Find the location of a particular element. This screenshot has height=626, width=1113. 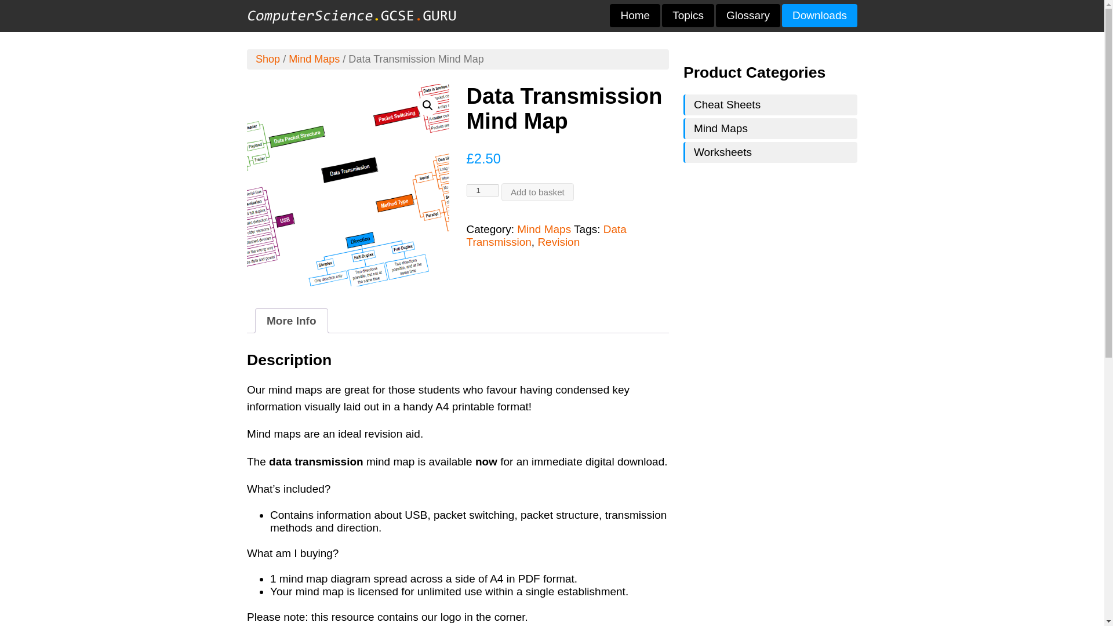

Cheat Sheets is located at coordinates (770, 104).